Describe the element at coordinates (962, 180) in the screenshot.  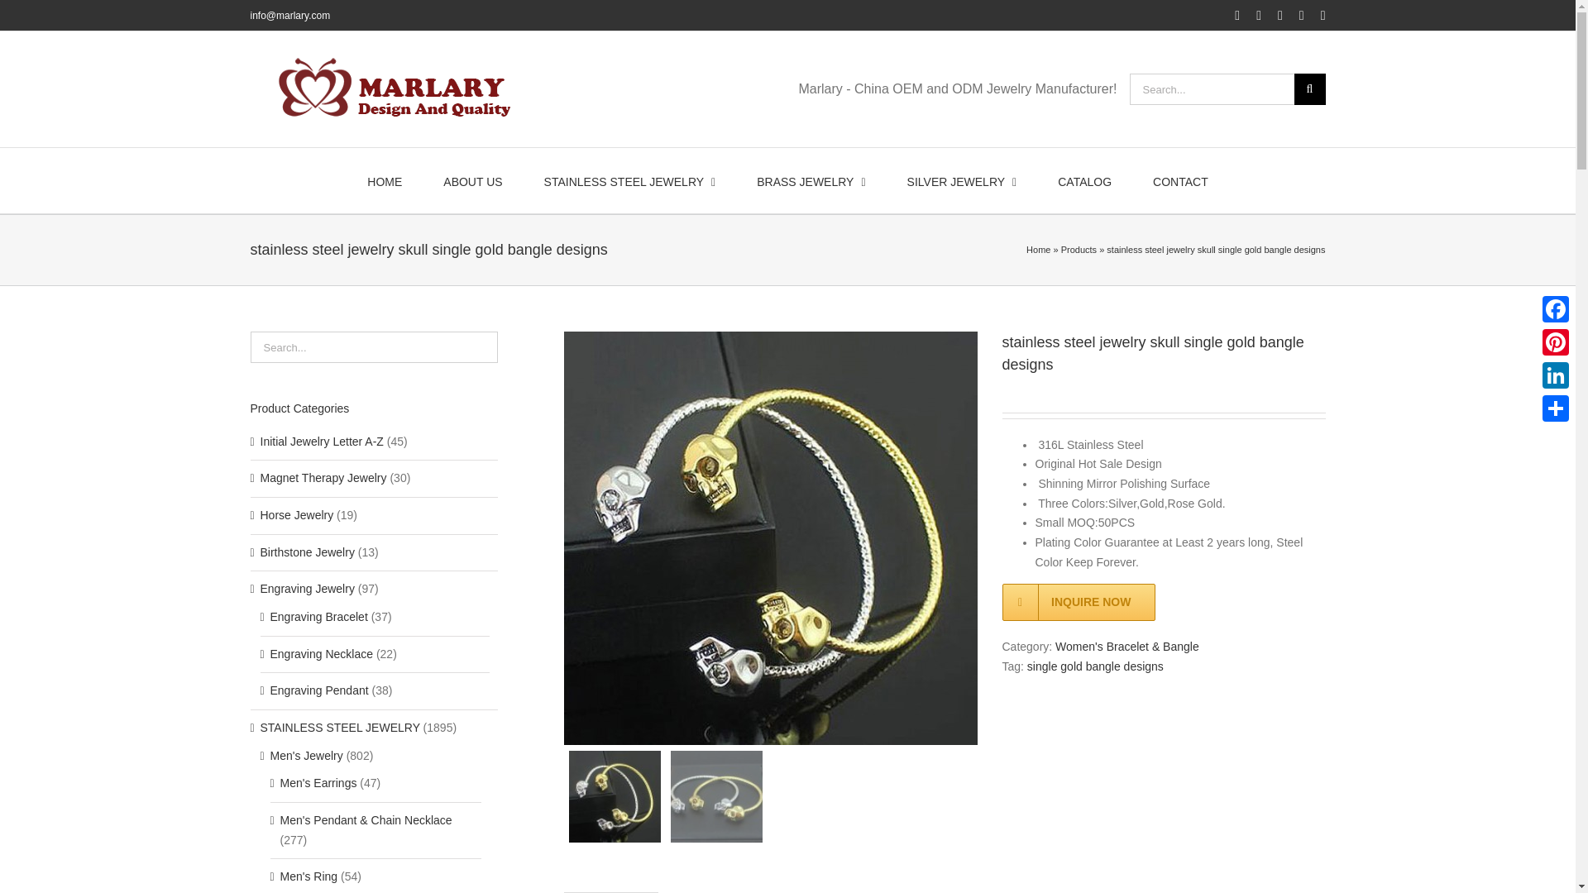
I see `SILVER JEWELRY` at that location.